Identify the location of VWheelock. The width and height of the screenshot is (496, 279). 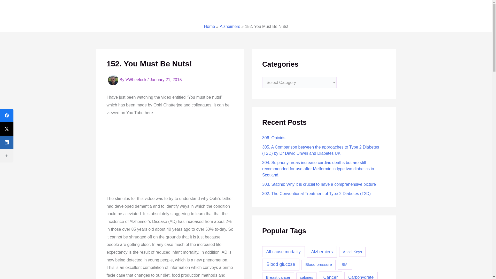
(136, 80).